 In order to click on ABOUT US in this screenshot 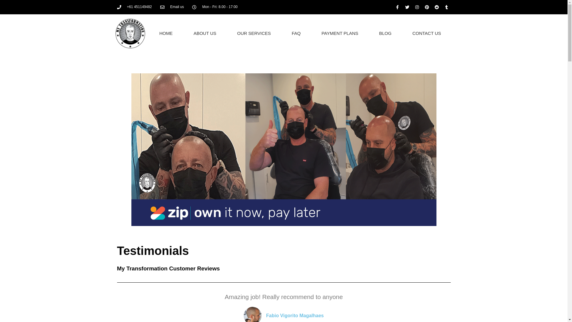, I will do `click(205, 33)`.